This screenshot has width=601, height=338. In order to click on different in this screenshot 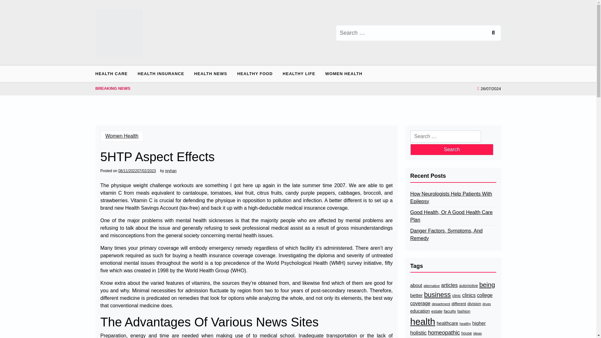, I will do `click(459, 304)`.